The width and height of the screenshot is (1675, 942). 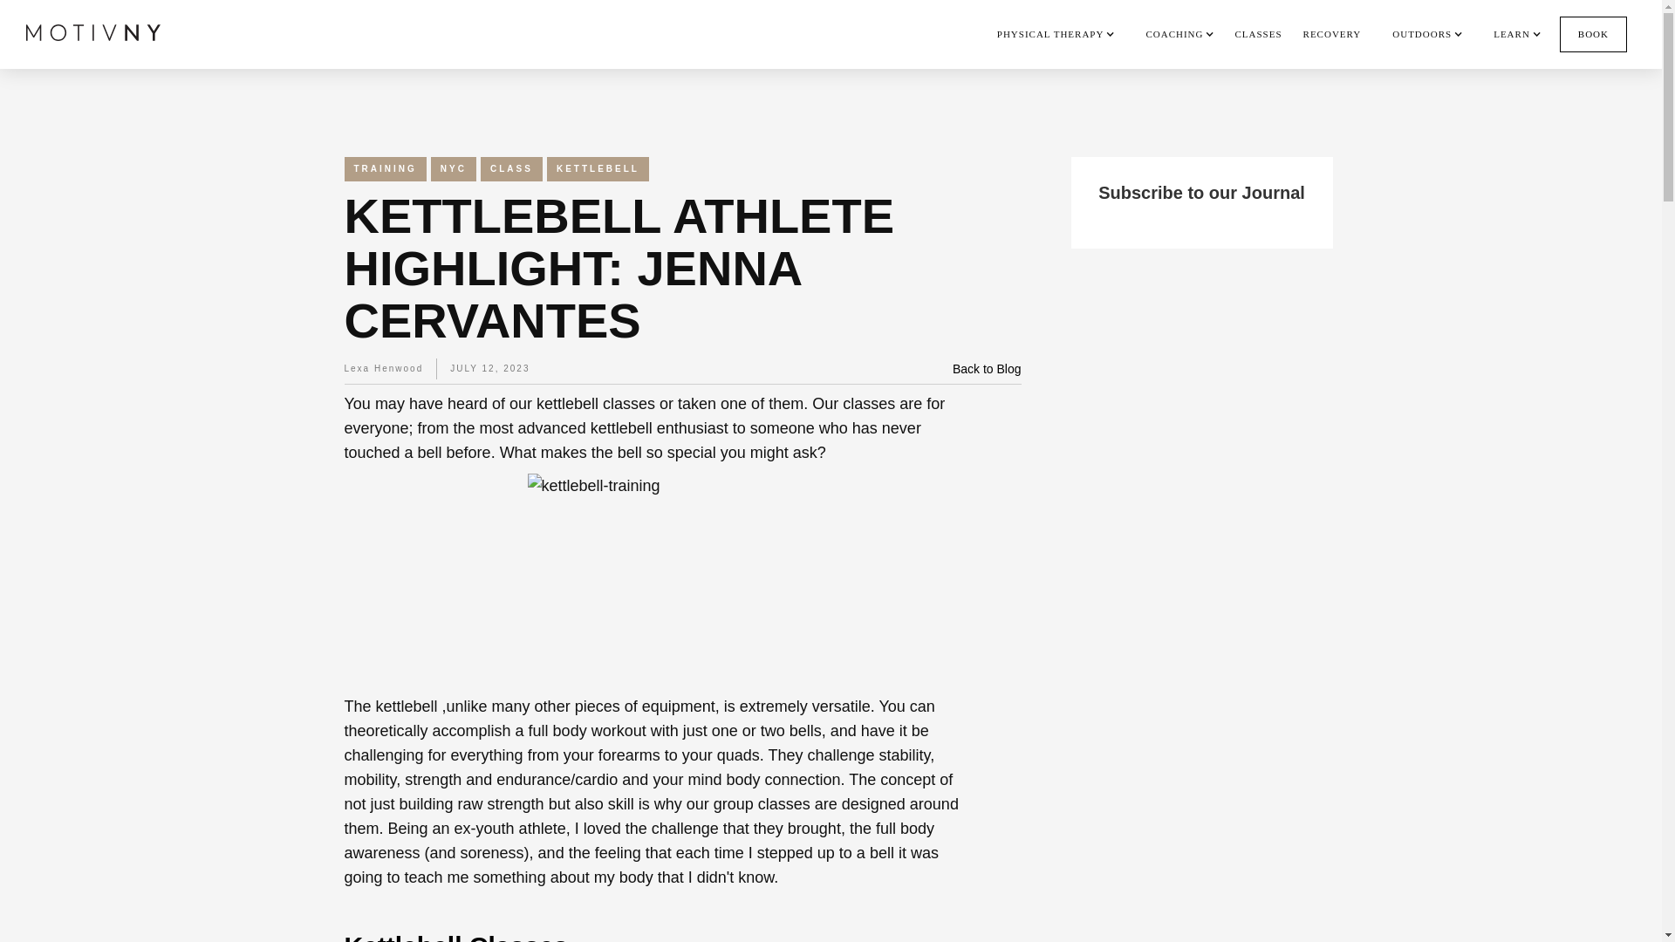 What do you see at coordinates (1331, 33) in the screenshot?
I see `RECOVERY` at bounding box center [1331, 33].